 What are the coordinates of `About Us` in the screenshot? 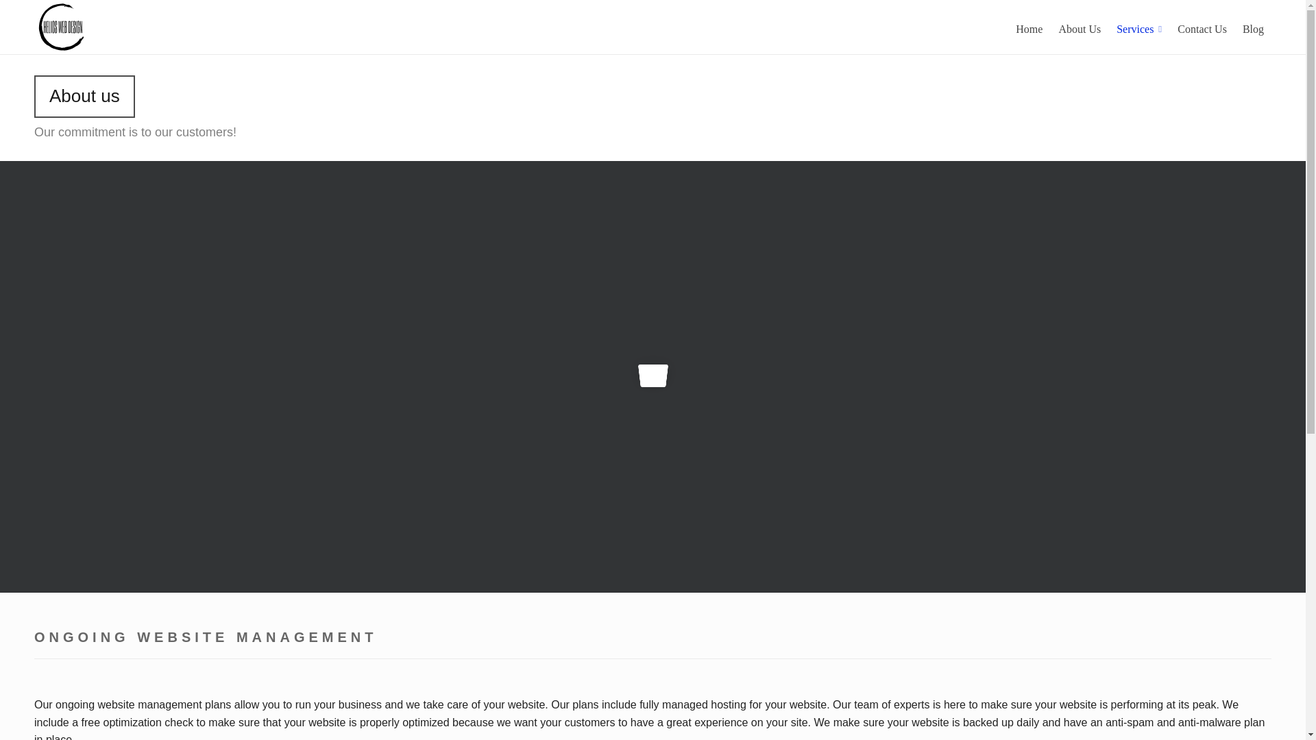 It's located at (1079, 27).